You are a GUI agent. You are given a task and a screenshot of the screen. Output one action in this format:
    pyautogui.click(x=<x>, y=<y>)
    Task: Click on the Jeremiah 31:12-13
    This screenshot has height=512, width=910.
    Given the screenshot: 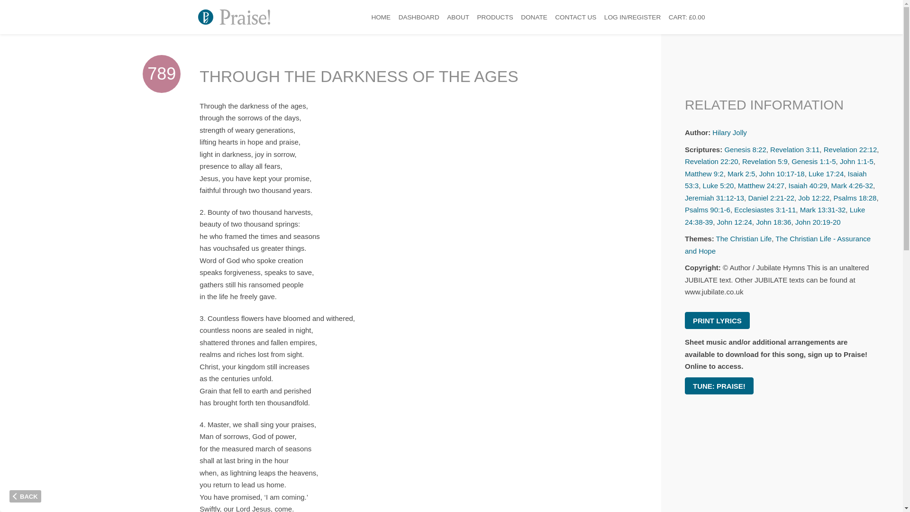 What is the action you would take?
    pyautogui.click(x=715, y=198)
    